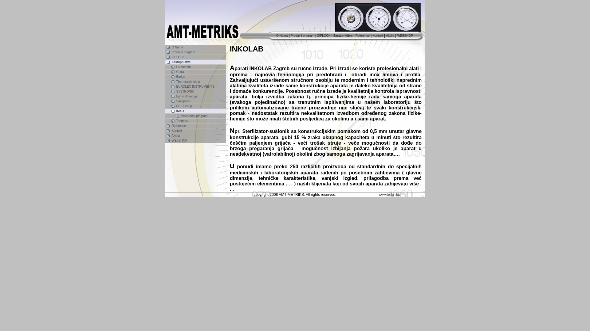  Describe the element at coordinates (324, 36) in the screenshot. I see `ZIPLOCK` at that location.